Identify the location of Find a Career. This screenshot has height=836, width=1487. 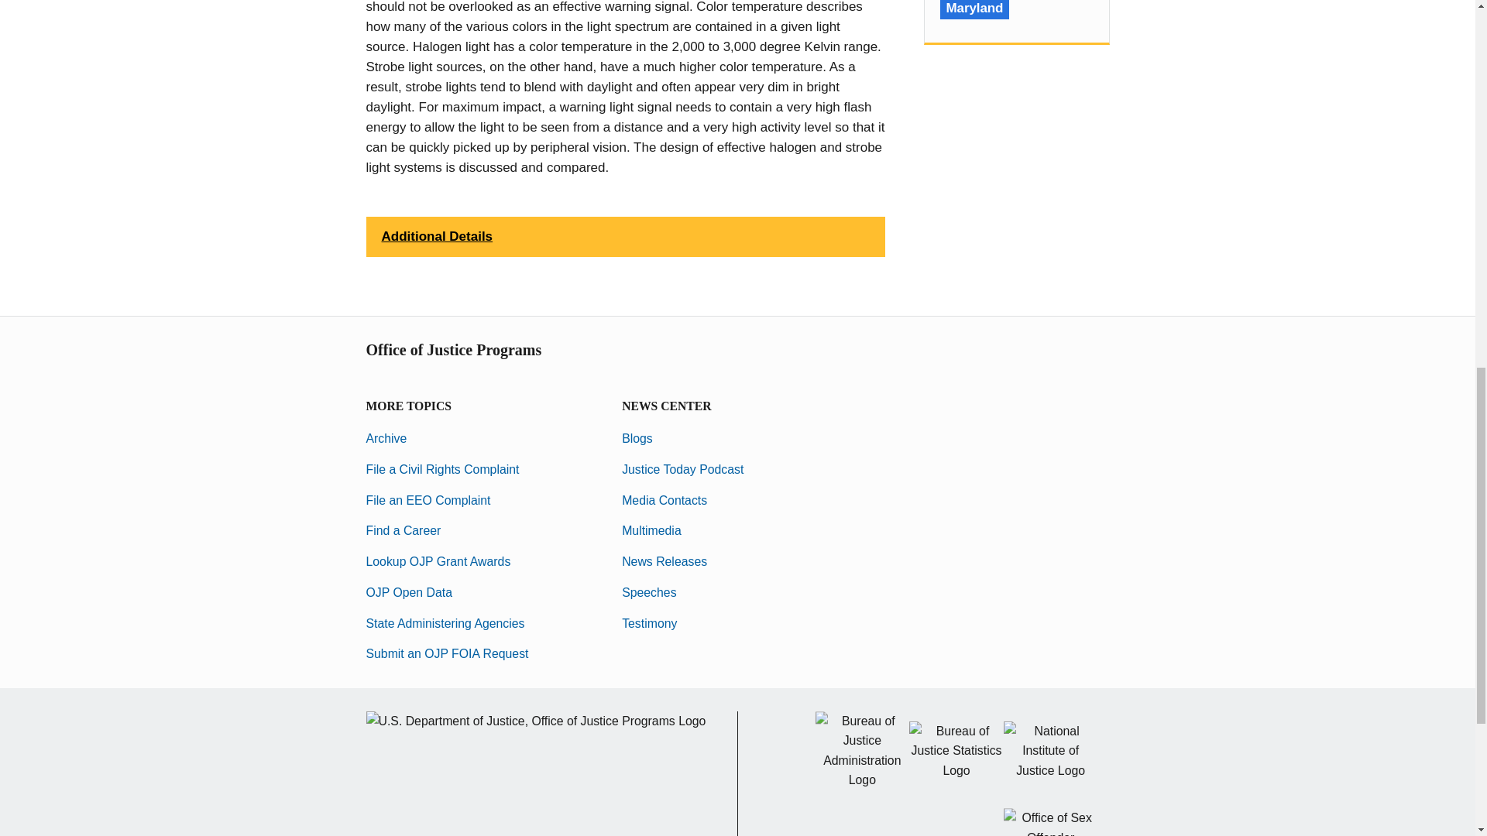
(403, 531).